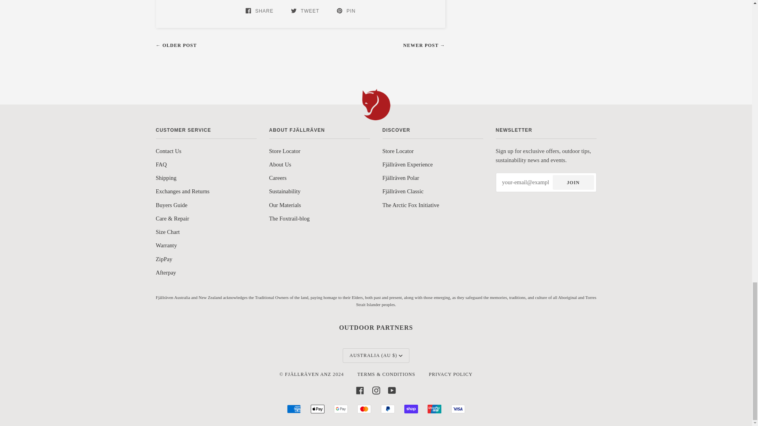 The height and width of the screenshot is (426, 758). Describe the element at coordinates (411, 409) in the screenshot. I see `SHOP PAY` at that location.